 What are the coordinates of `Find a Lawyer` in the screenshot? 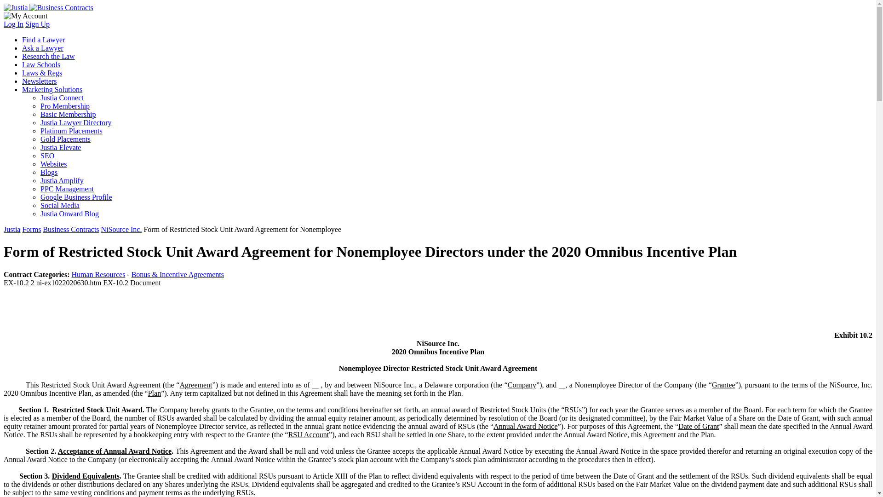 It's located at (43, 40).